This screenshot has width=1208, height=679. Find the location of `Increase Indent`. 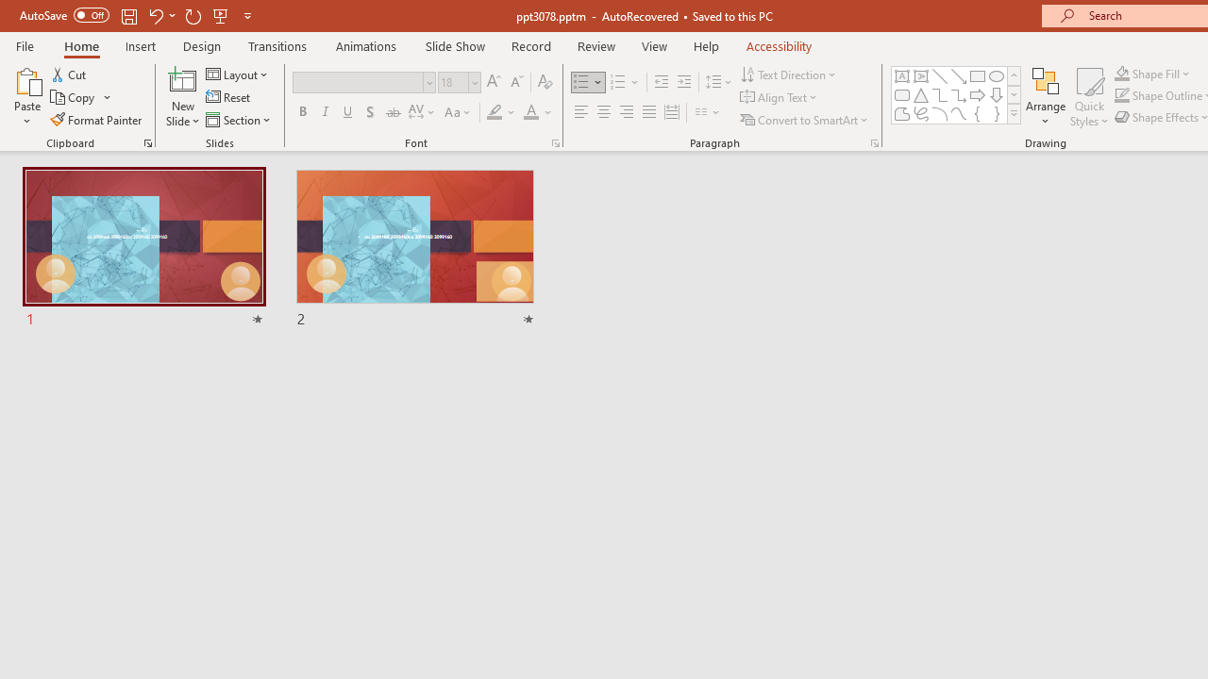

Increase Indent is located at coordinates (684, 83).